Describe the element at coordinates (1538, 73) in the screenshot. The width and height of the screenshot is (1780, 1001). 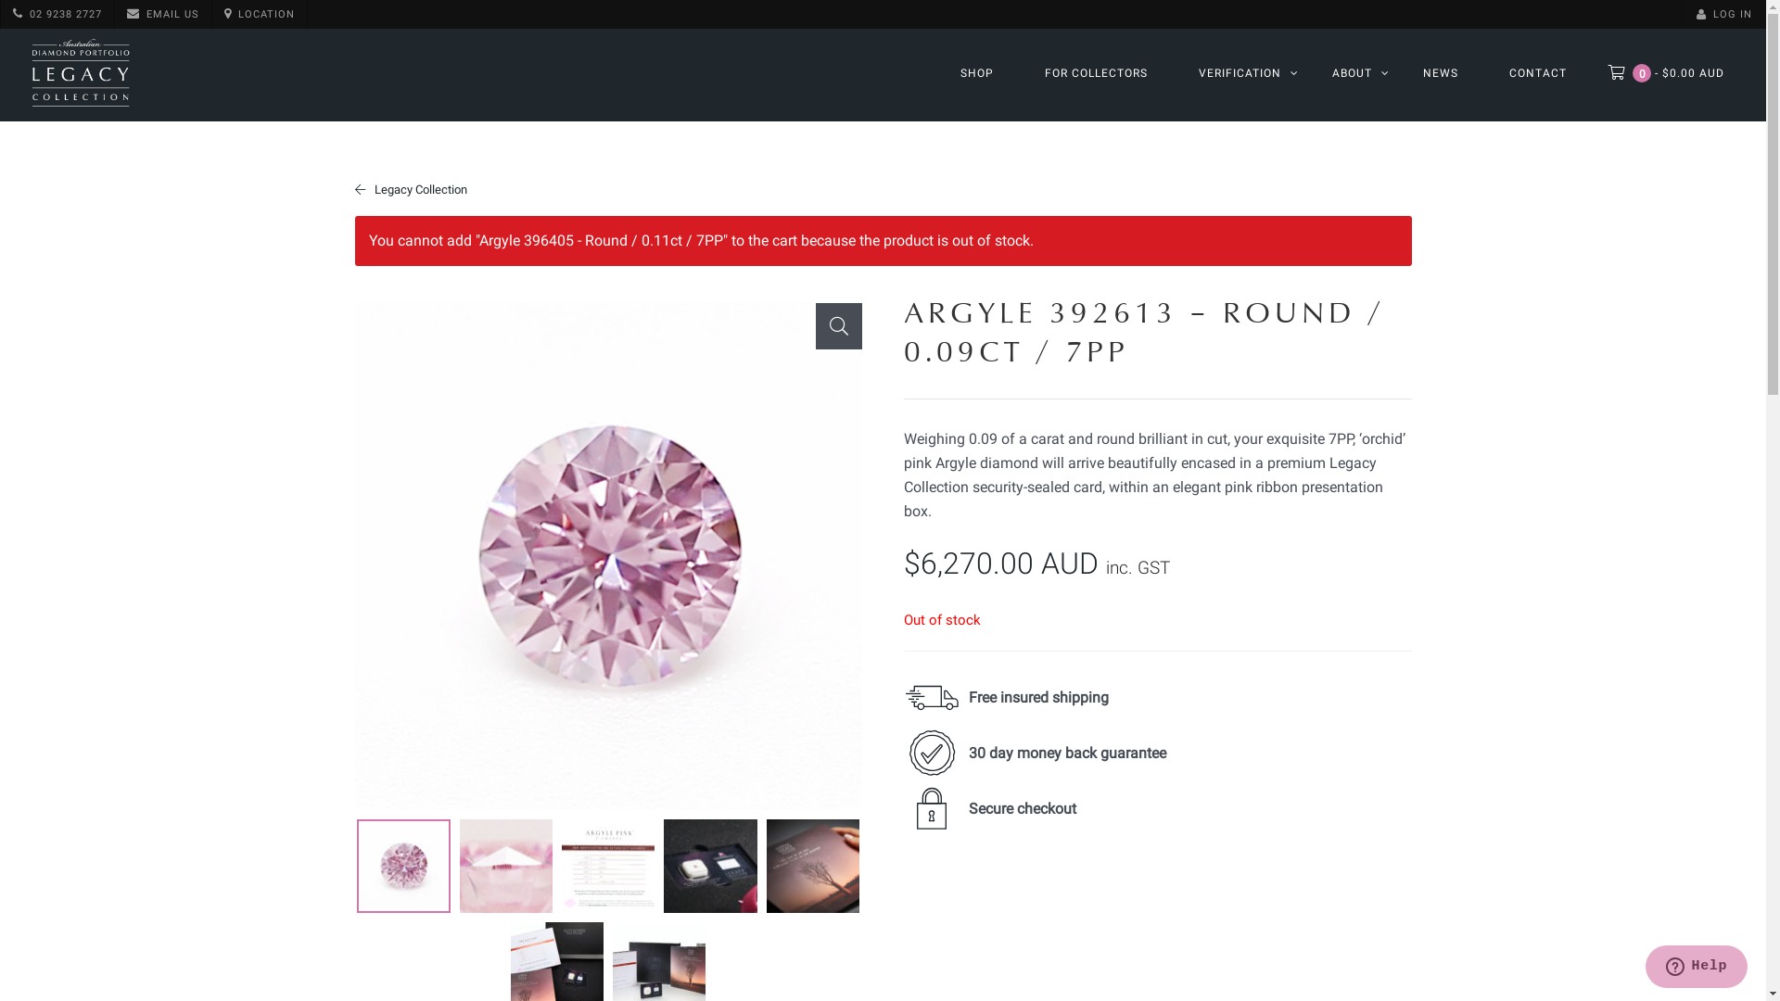
I see `CONTACT` at that location.